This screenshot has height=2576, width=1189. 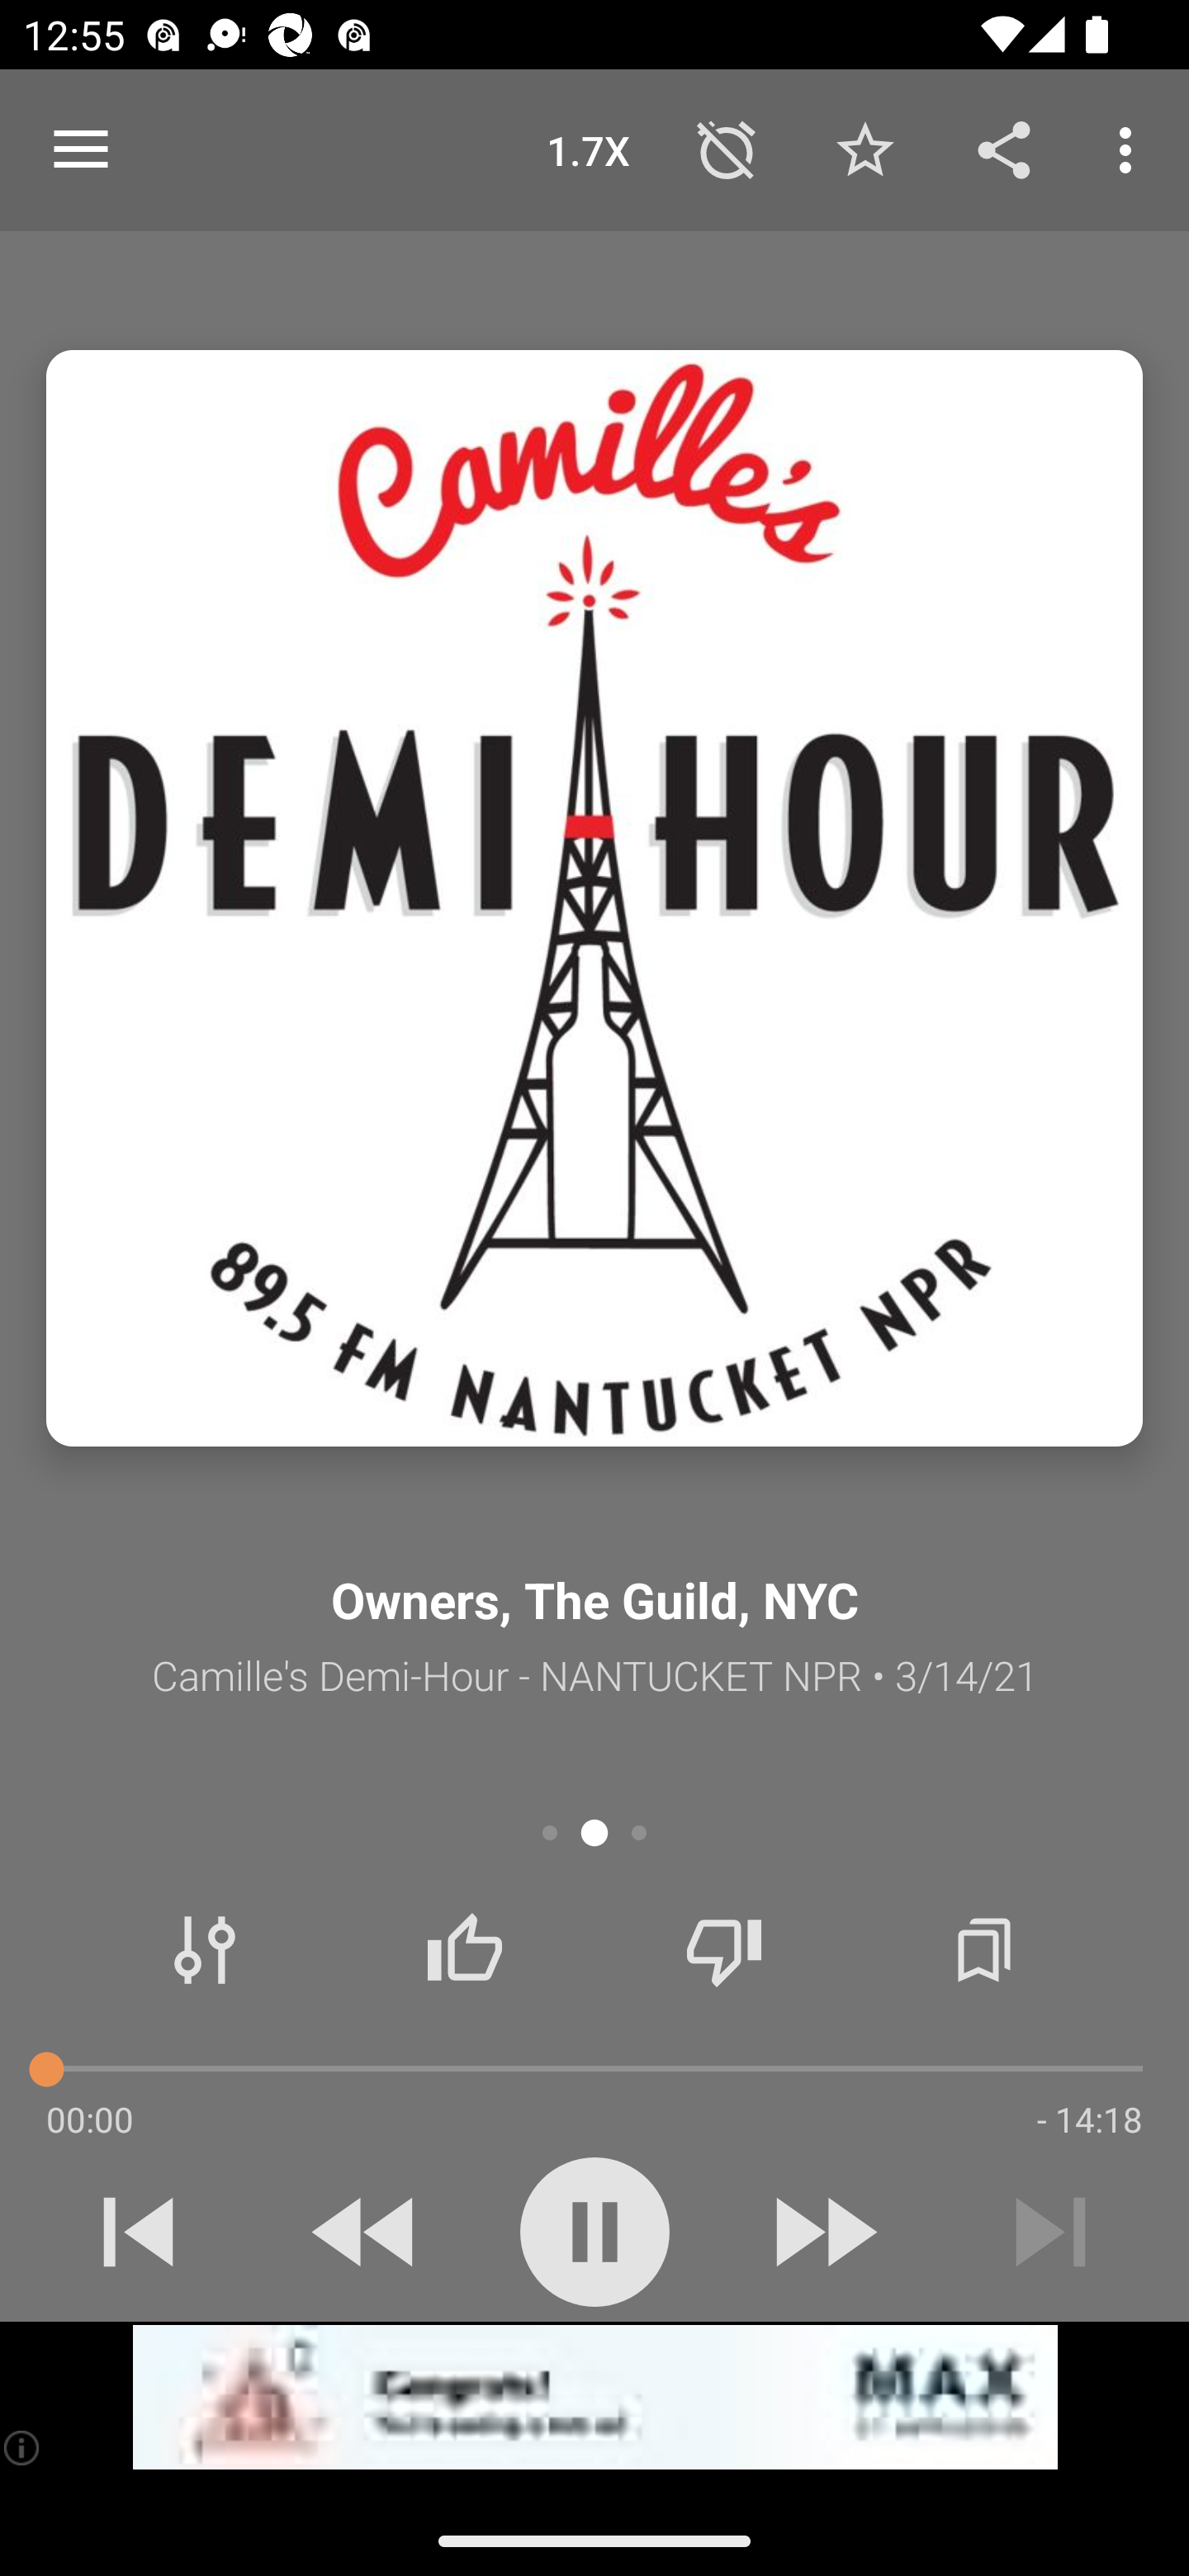 What do you see at coordinates (81, 150) in the screenshot?
I see `Open navigation sidebar` at bounding box center [81, 150].